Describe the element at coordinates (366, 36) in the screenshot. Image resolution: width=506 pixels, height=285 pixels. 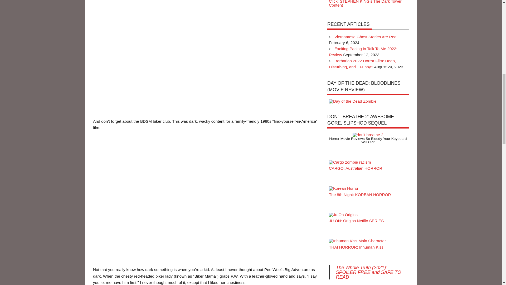
I see `Vietnamese Ghost Stories Are Real` at that location.